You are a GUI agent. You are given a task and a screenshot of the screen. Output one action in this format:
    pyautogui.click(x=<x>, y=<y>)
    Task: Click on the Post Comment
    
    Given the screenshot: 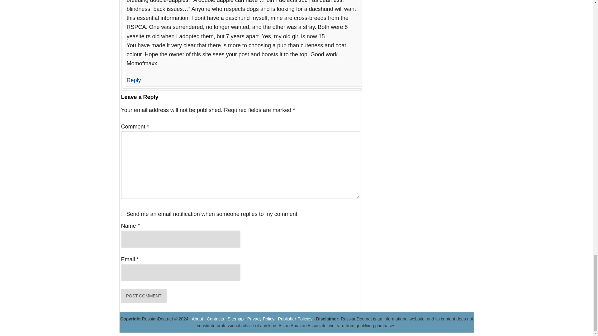 What is the action you would take?
    pyautogui.click(x=143, y=296)
    